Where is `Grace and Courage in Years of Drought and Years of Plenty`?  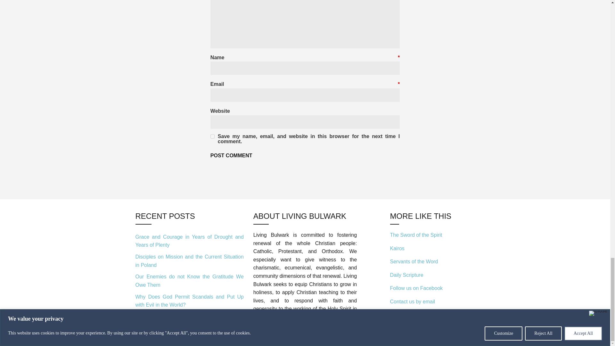
Grace and Courage in Years of Drought and Years of Plenty is located at coordinates (189, 241).